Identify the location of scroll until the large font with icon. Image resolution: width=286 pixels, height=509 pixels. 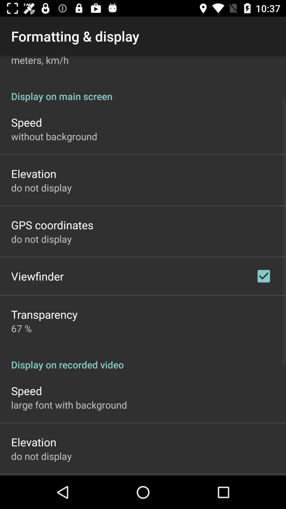
(69, 405).